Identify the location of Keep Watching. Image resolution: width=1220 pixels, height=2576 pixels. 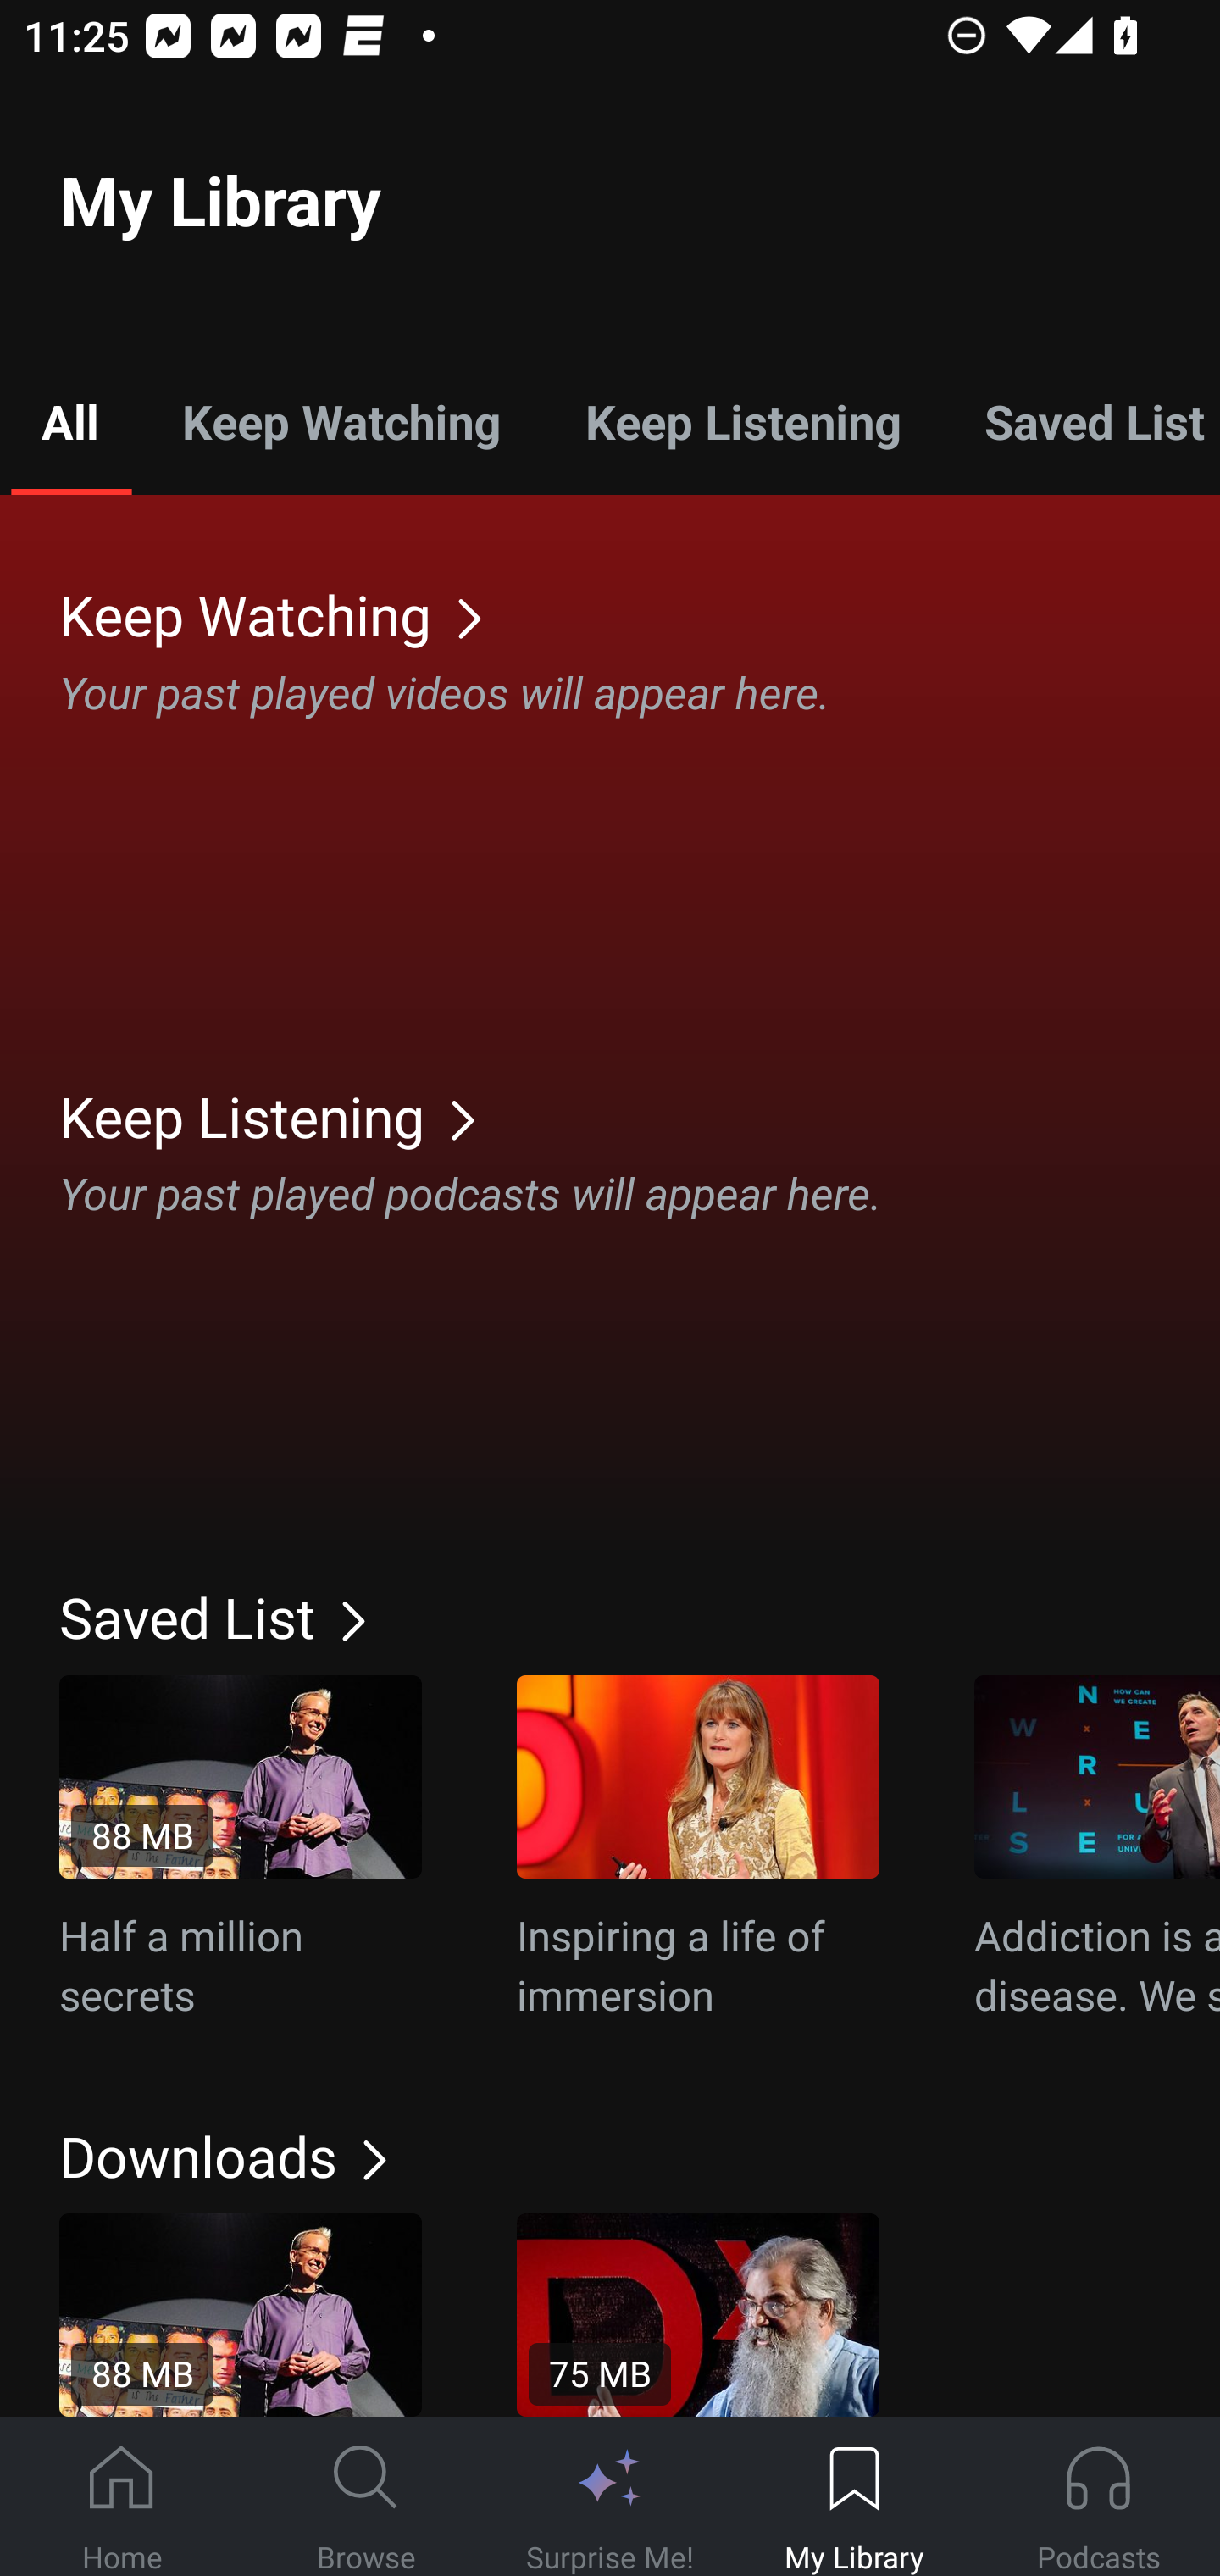
(640, 613).